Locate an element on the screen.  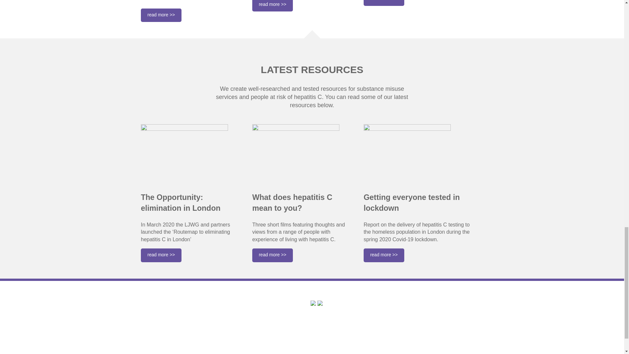
What We Do is located at coordinates (157, 328).